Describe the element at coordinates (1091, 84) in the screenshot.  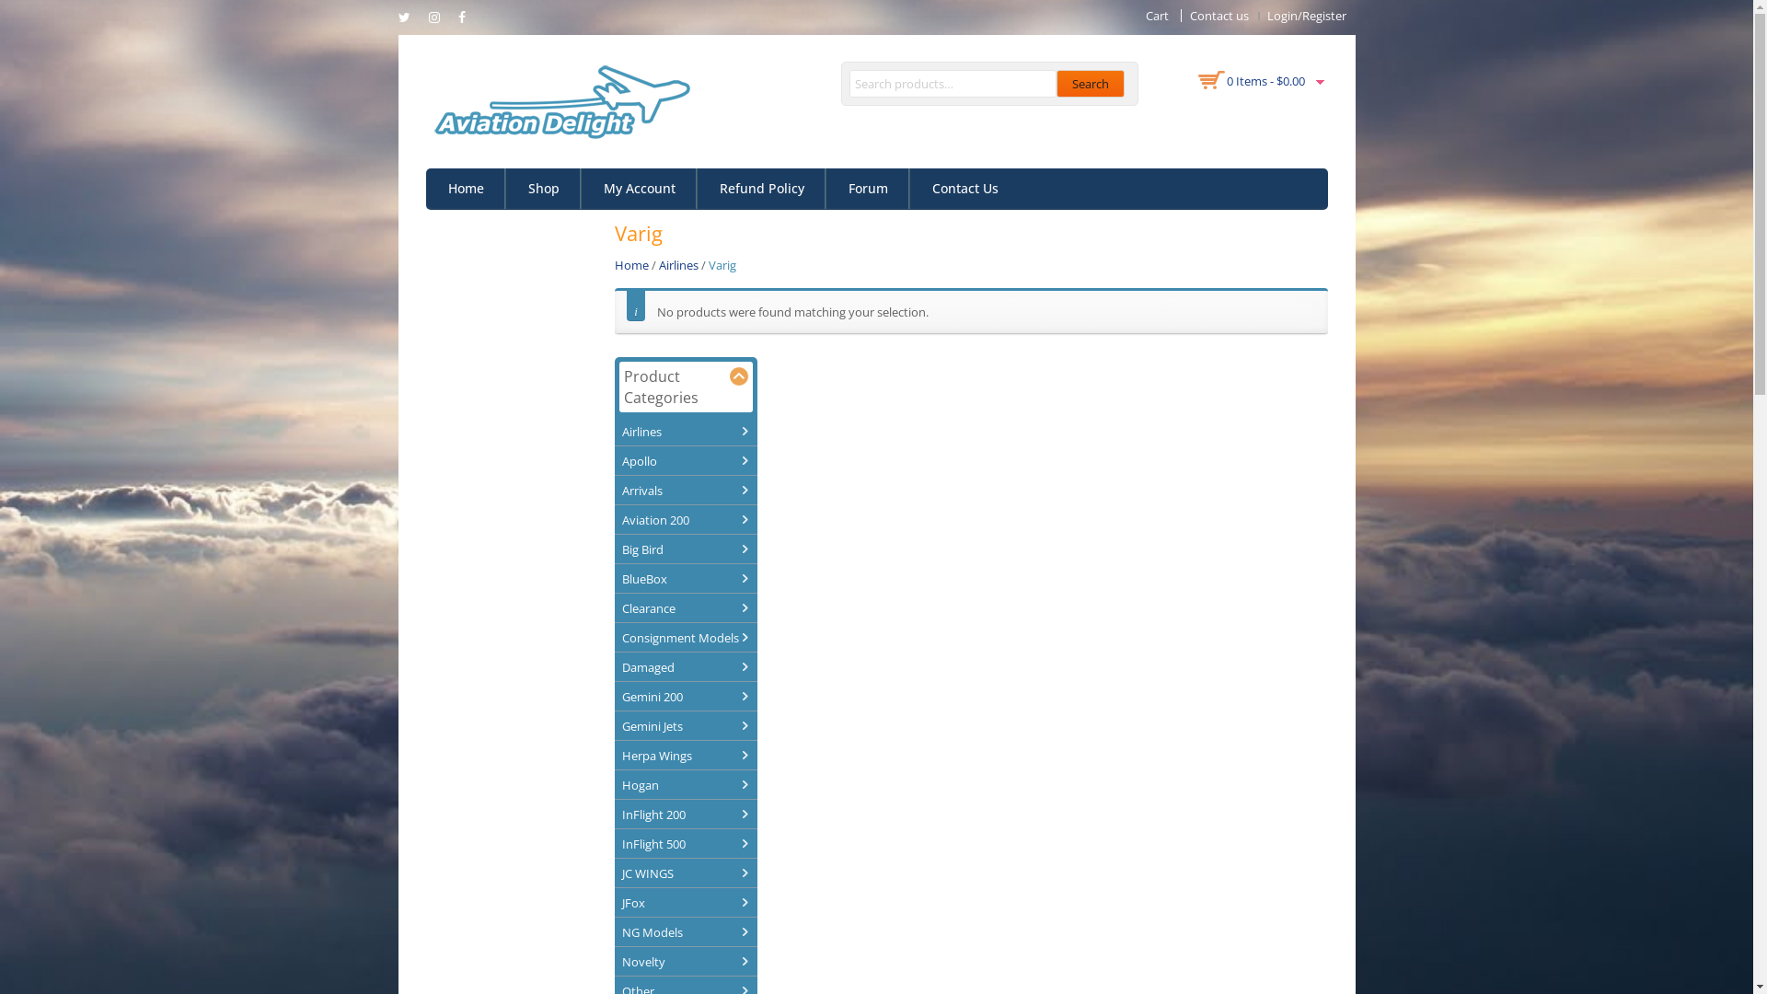
I see `Search` at that location.